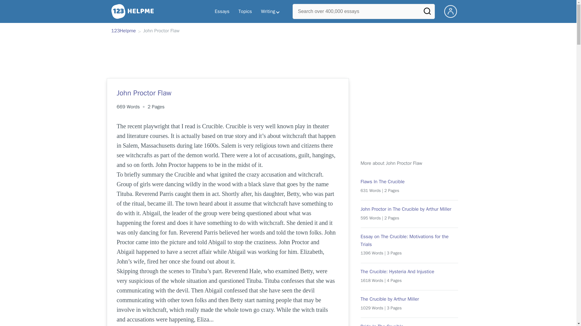  I want to click on Essays, so click(222, 11).